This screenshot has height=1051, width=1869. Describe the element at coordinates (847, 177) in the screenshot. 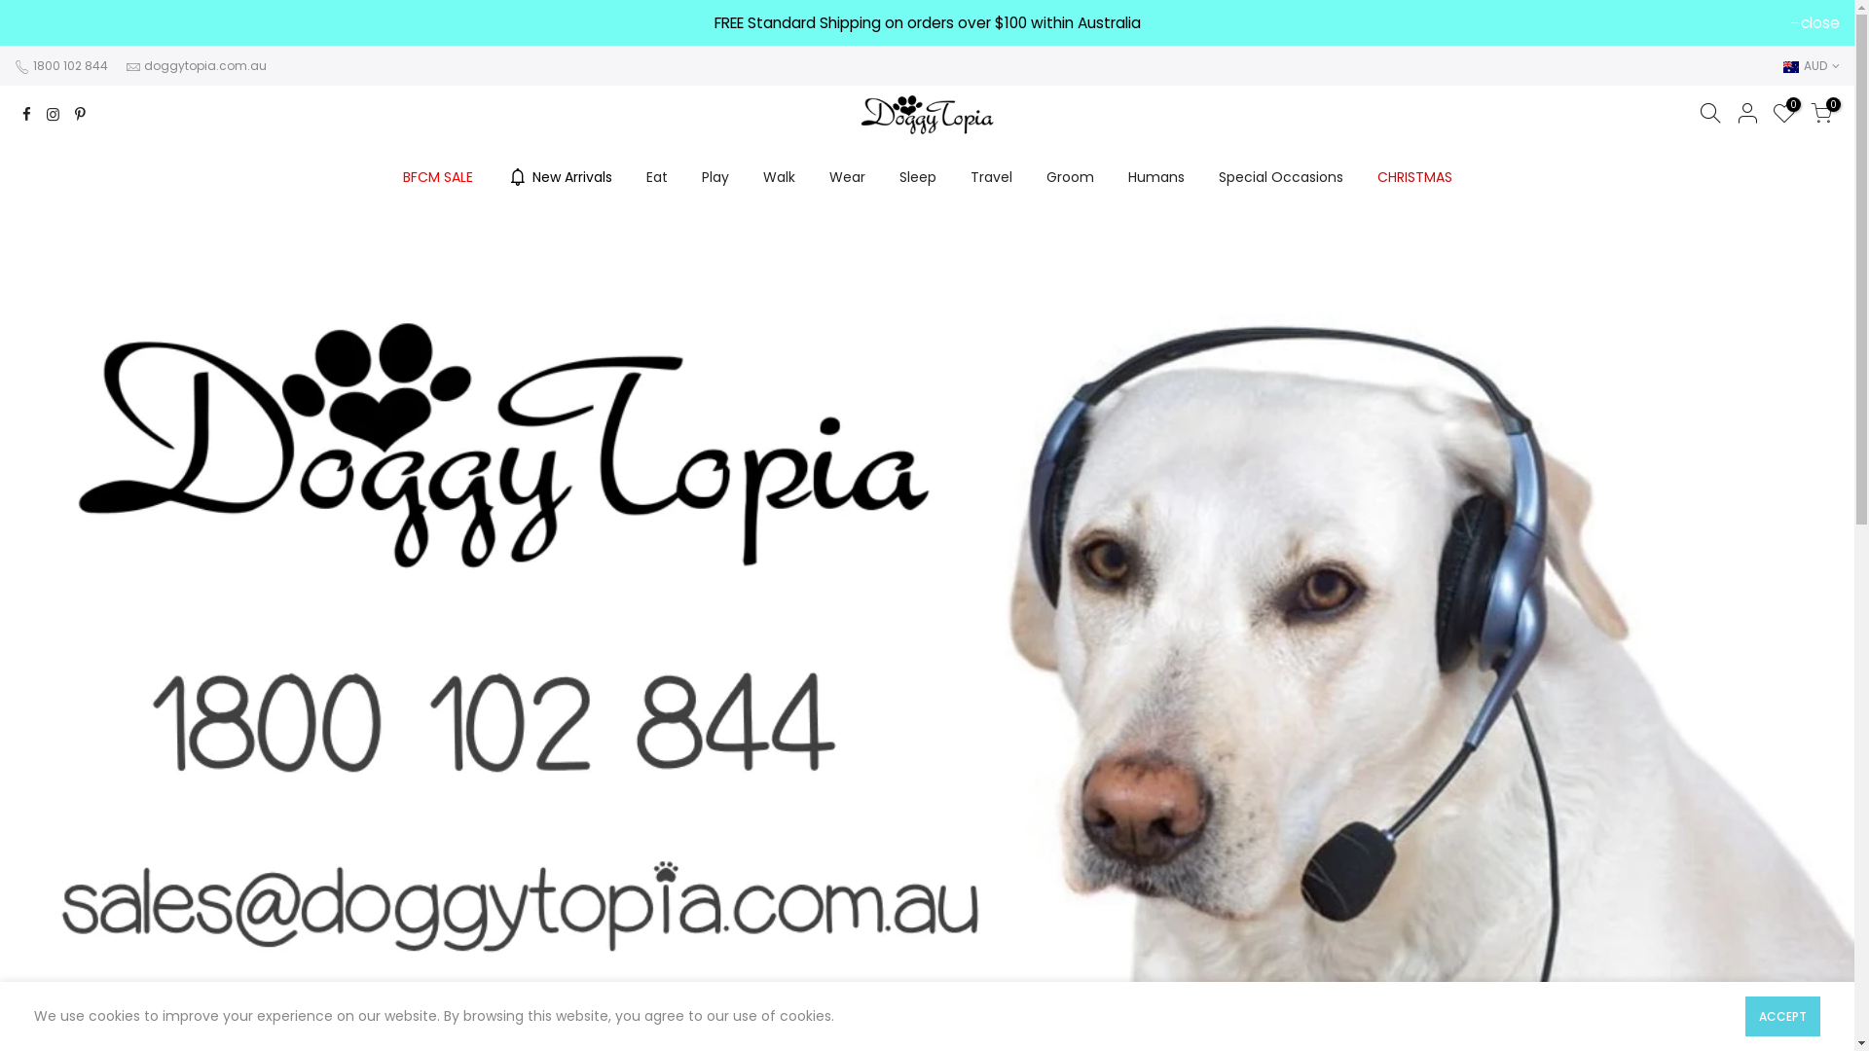

I see `Wear` at that location.